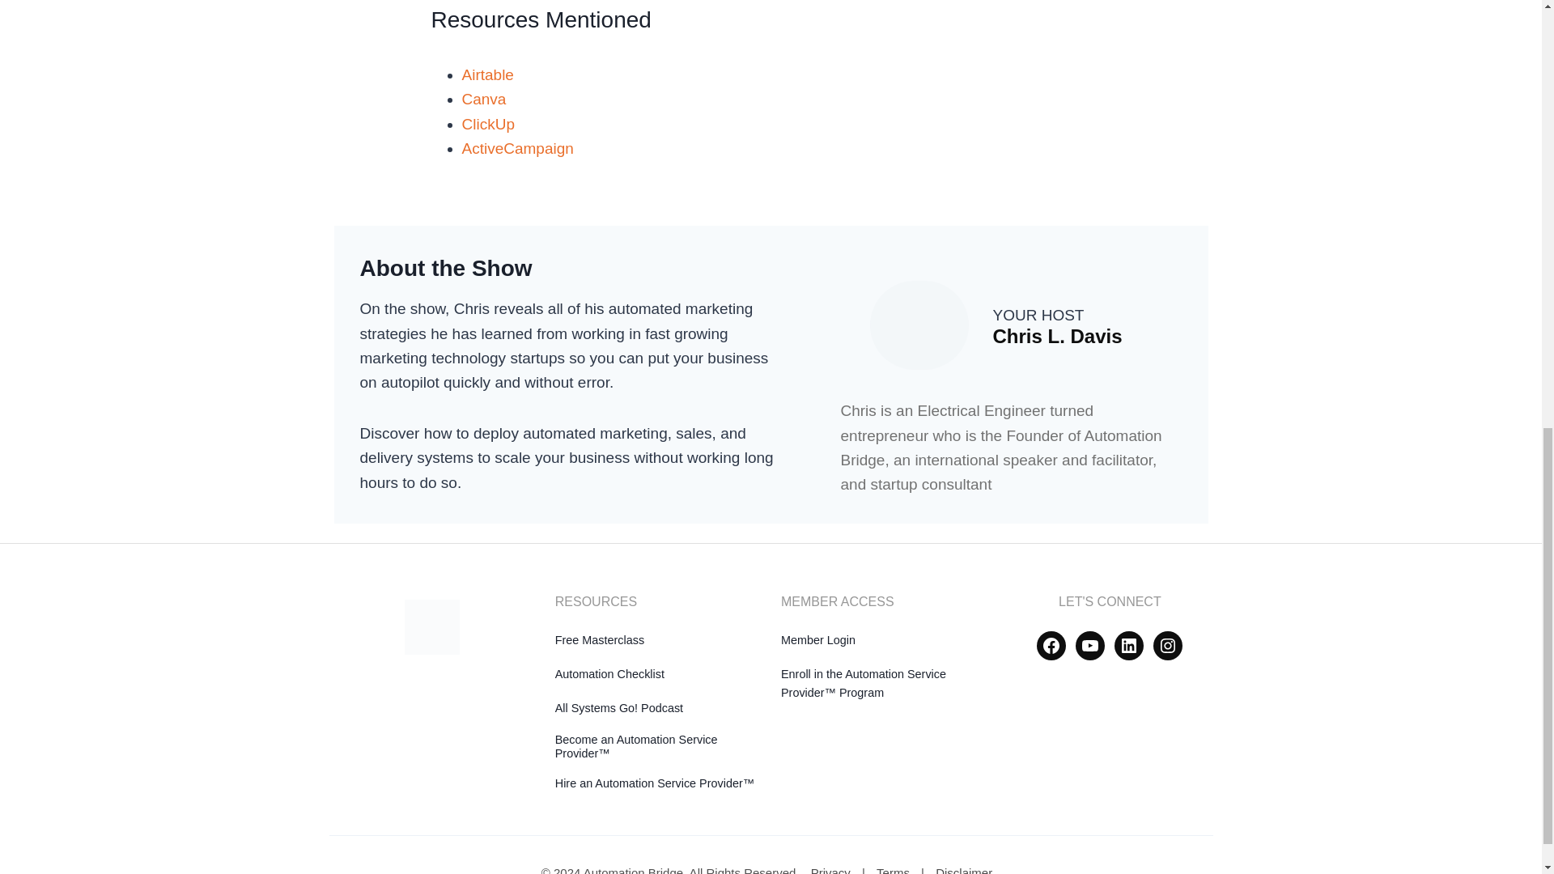 The height and width of the screenshot is (874, 1554). What do you see at coordinates (517, 148) in the screenshot?
I see `ActiveCampaign` at bounding box center [517, 148].